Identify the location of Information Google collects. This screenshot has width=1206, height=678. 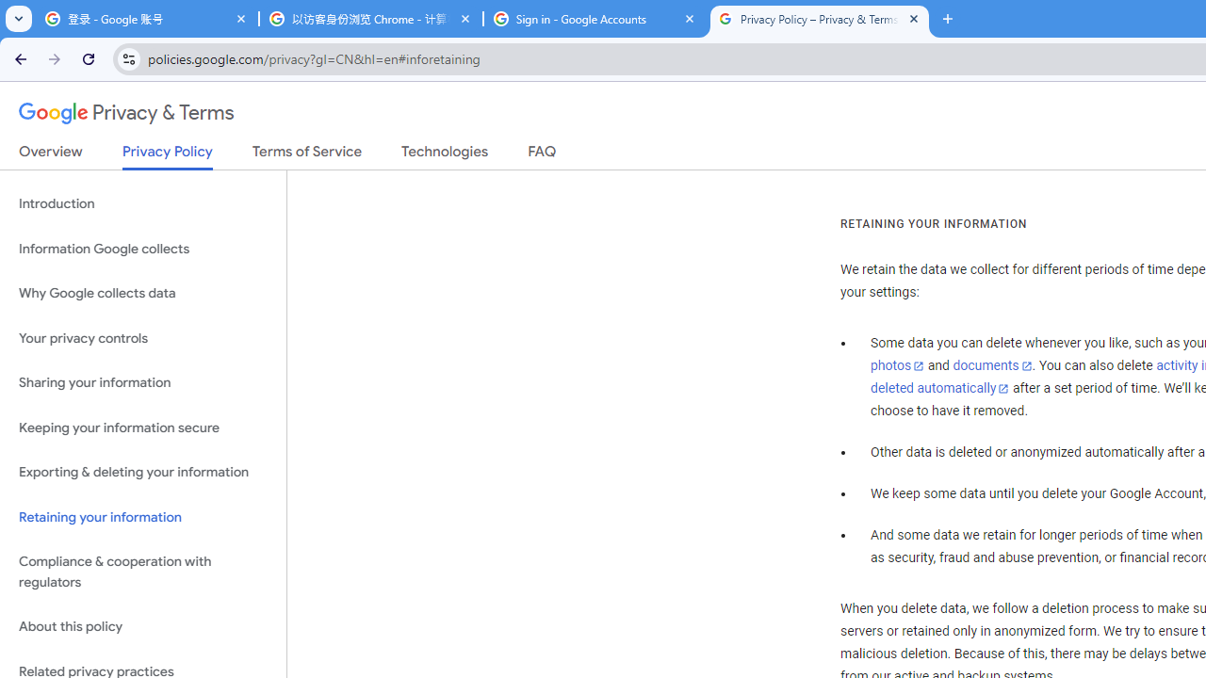
(143, 249).